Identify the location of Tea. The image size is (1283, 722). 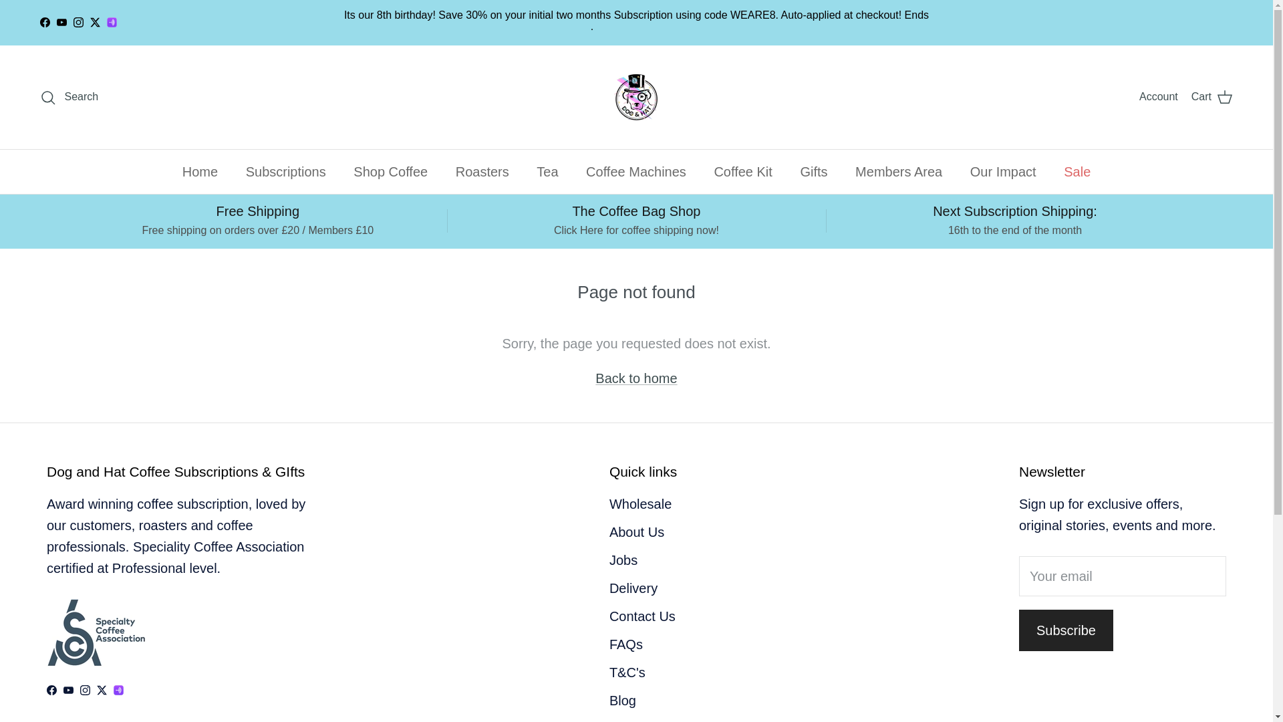
(547, 171).